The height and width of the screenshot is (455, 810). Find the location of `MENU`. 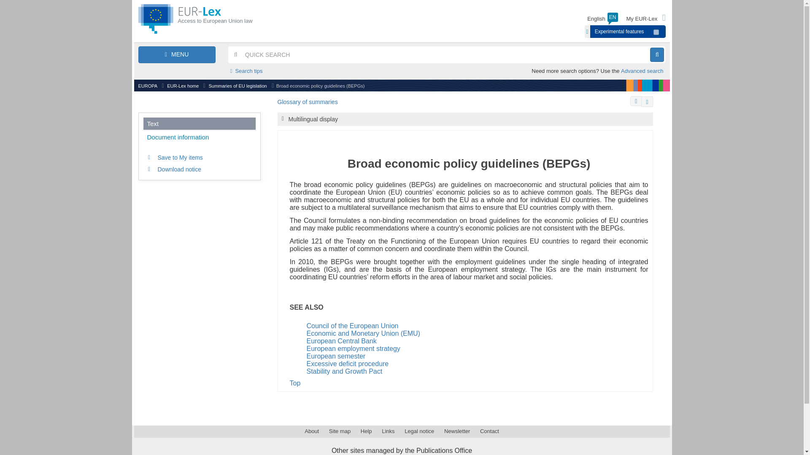

MENU is located at coordinates (177, 55).